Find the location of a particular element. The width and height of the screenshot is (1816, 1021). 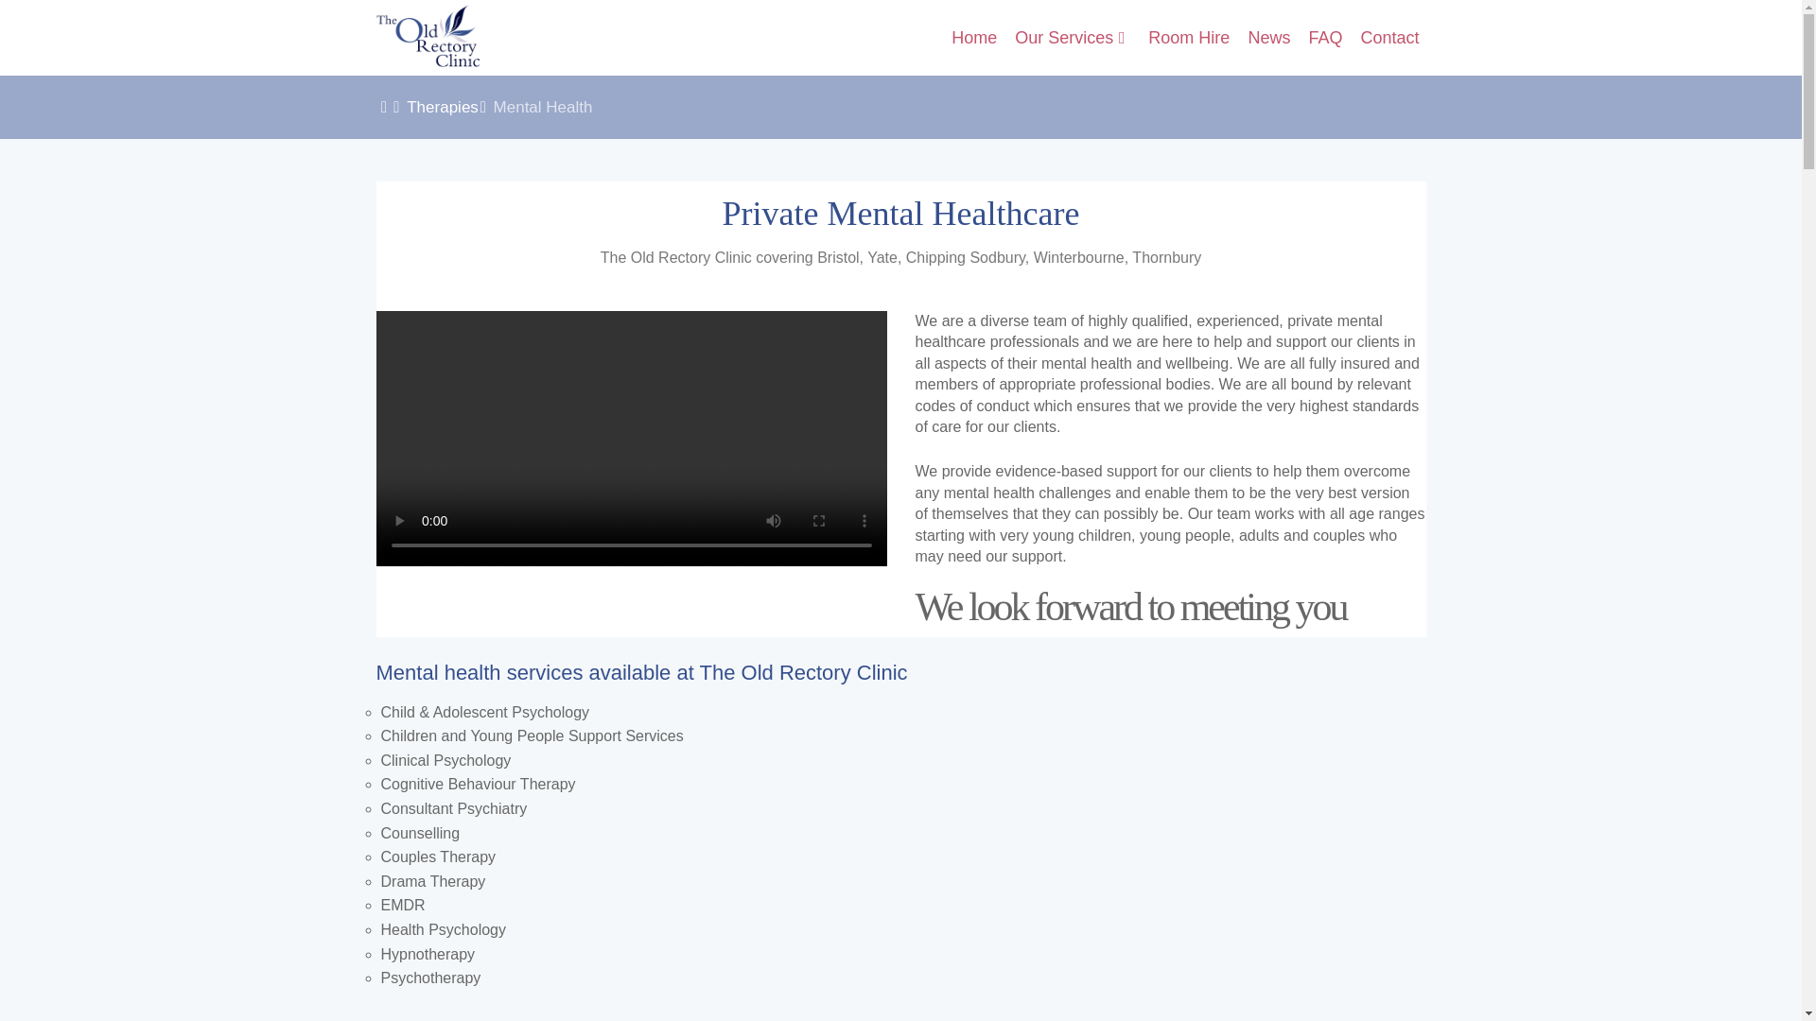

The Old Rectory Clinic is located at coordinates (428, 38).